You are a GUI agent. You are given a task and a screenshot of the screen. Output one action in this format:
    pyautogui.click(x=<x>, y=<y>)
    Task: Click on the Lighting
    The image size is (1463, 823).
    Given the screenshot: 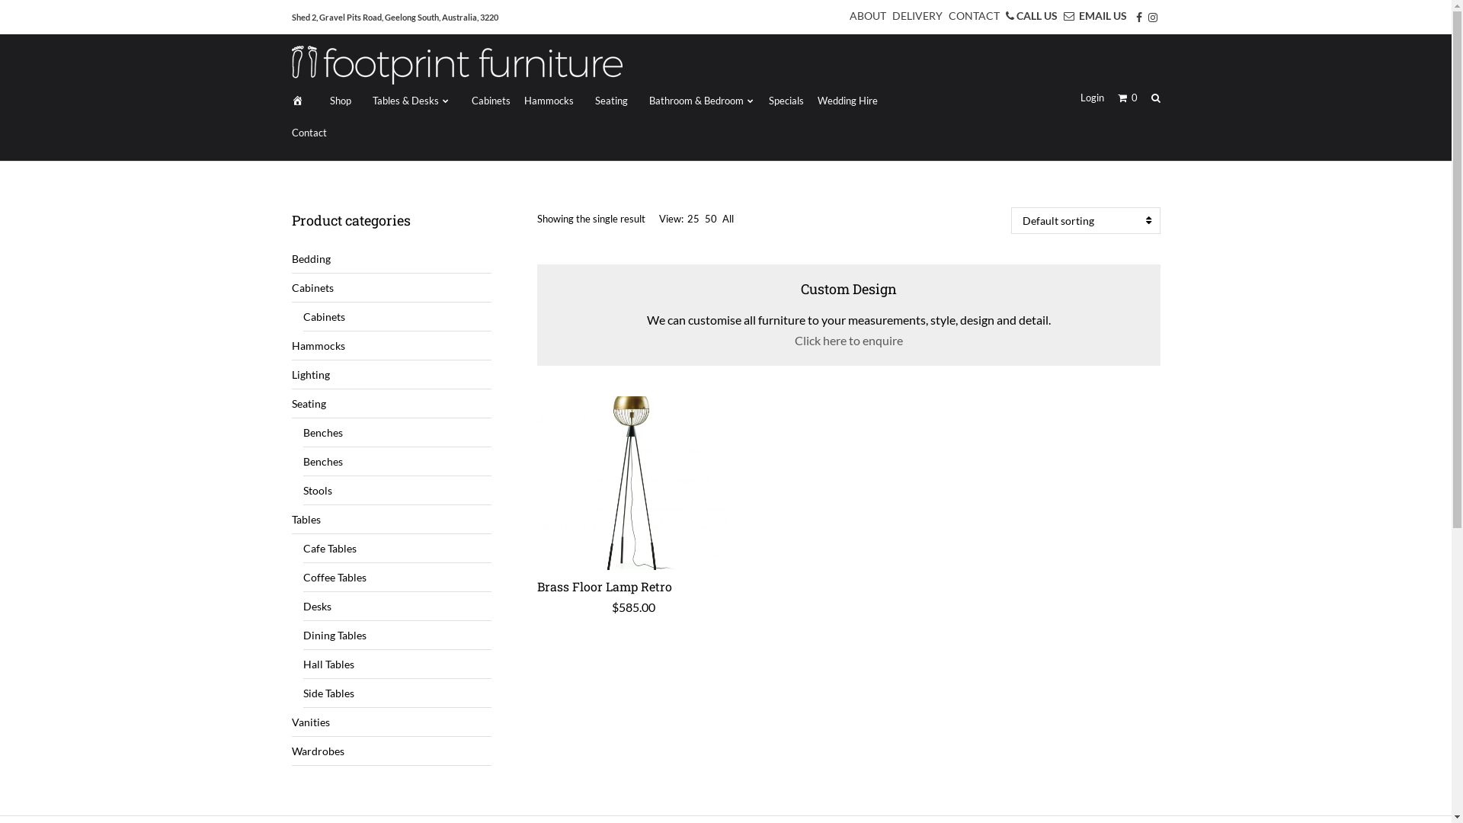 What is the action you would take?
    pyautogui.click(x=392, y=375)
    